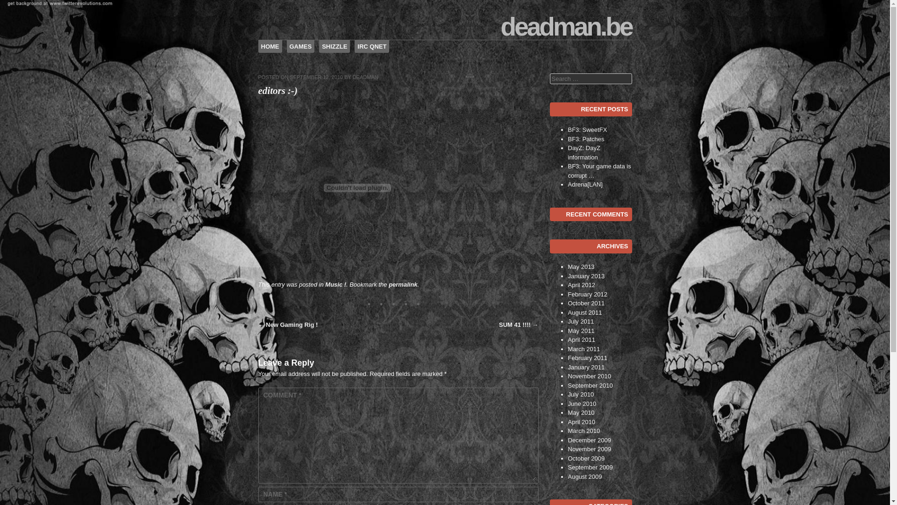  I want to click on December 2009, so click(590, 440).